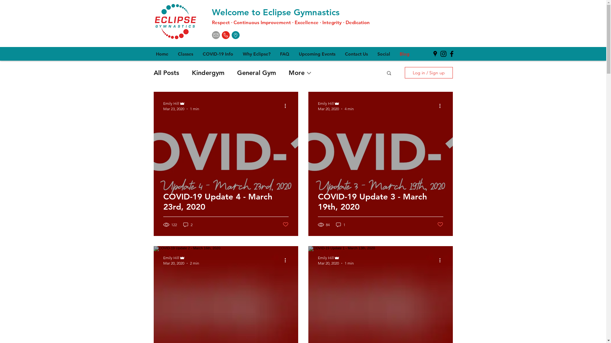  I want to click on Post not marked as liked, so click(286, 224).